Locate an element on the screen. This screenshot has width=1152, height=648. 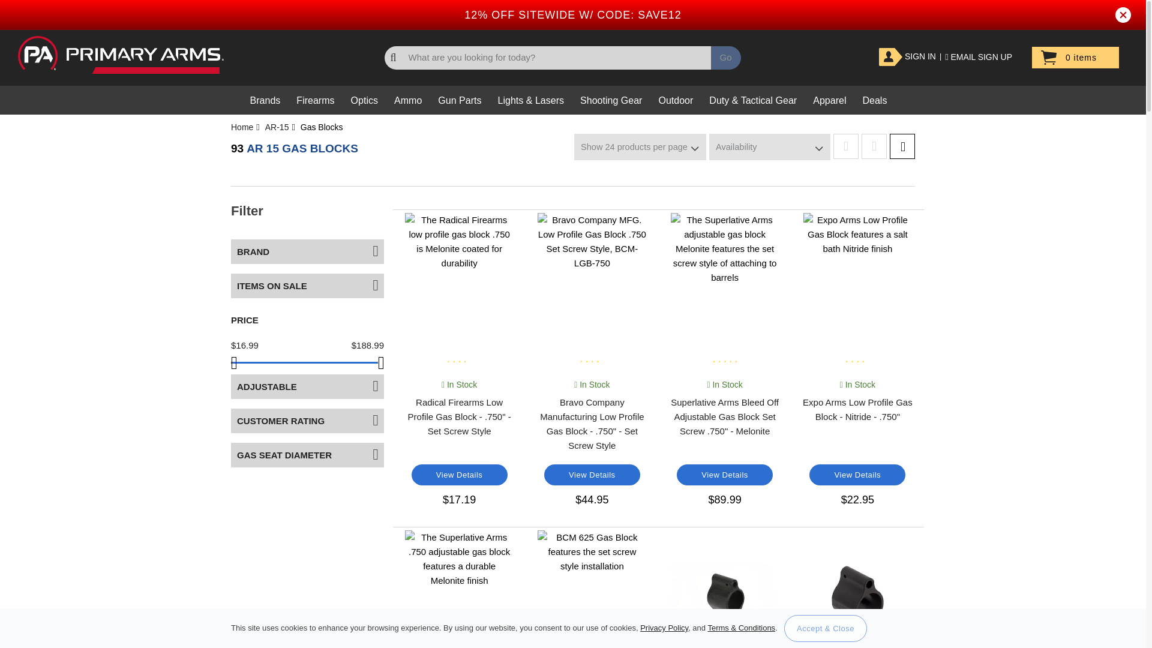
Brand is located at coordinates (307, 251).